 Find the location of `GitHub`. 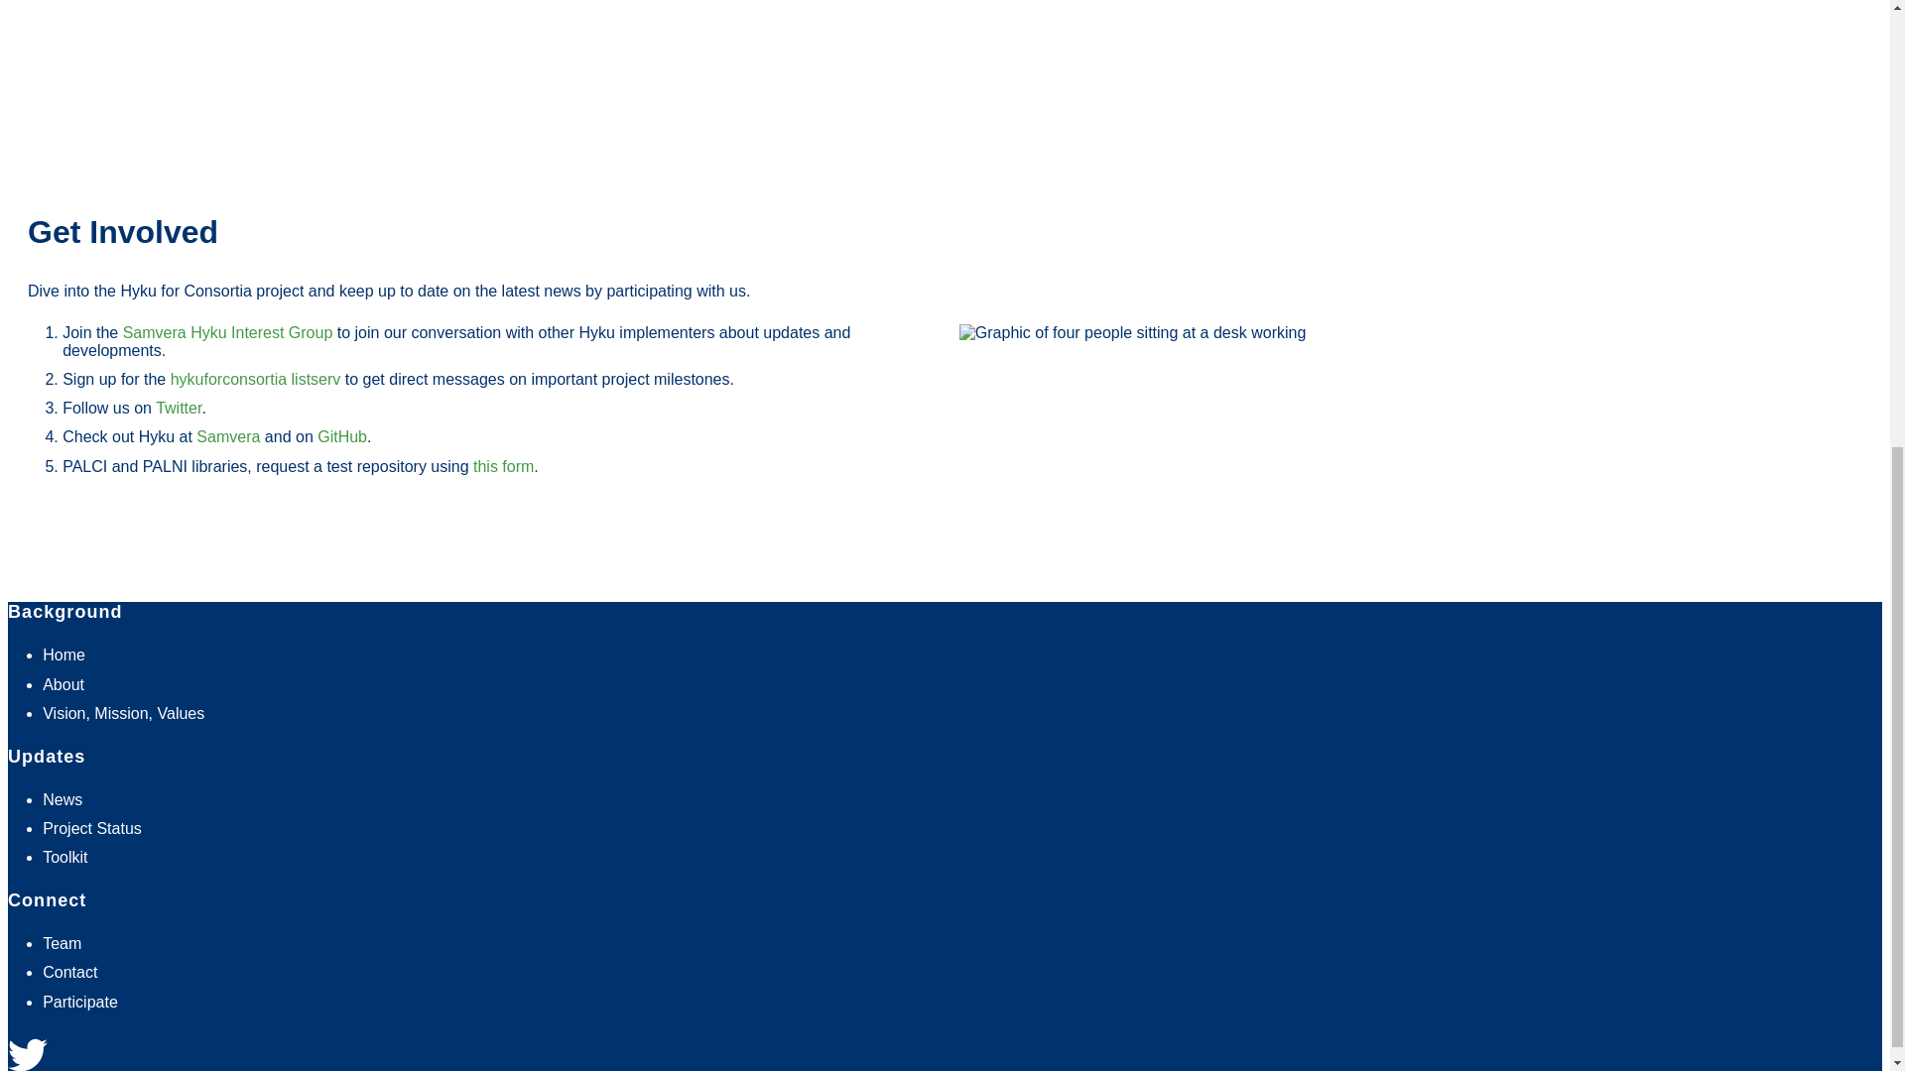

GitHub is located at coordinates (342, 436).